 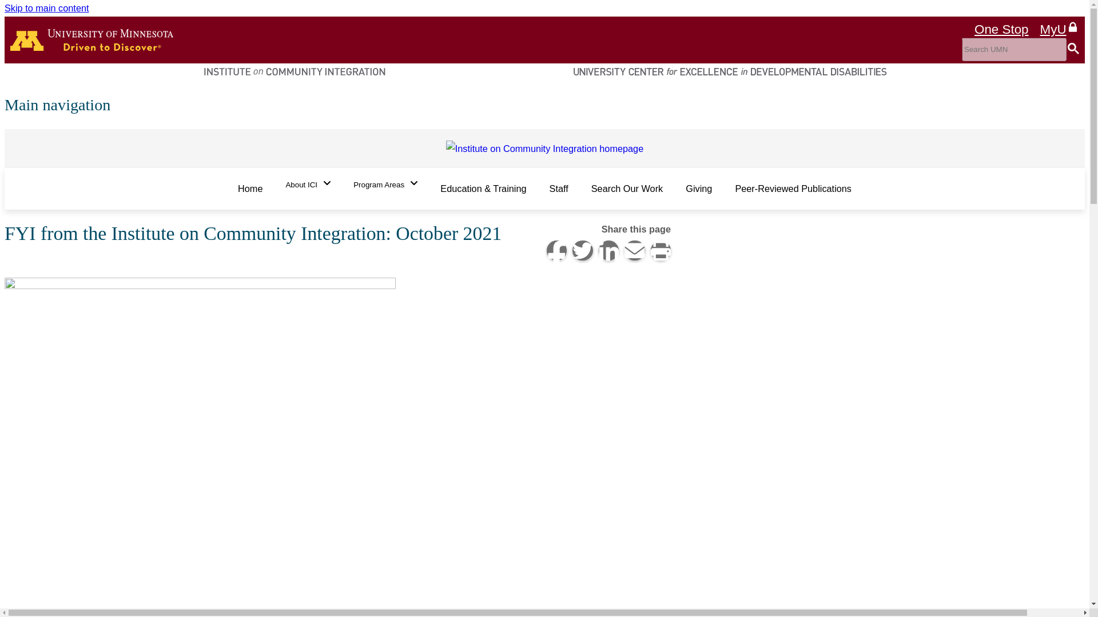 What do you see at coordinates (661, 250) in the screenshot?
I see `Print this page.` at bounding box center [661, 250].